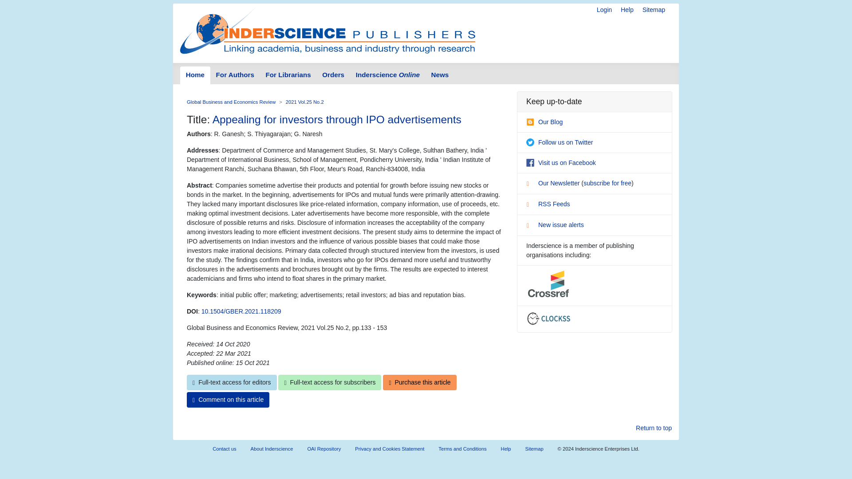 The height and width of the screenshot is (479, 852). I want to click on New issue alerts, so click(555, 224).